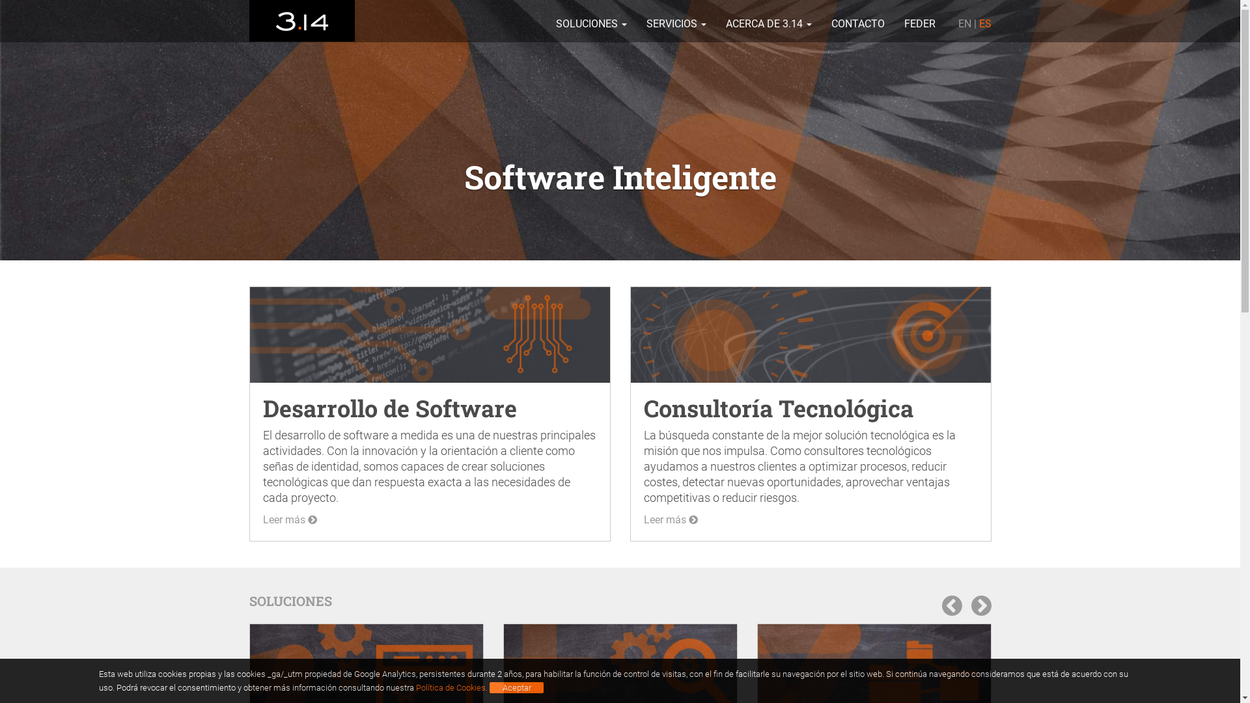 The image size is (1250, 703). I want to click on ES, so click(986, 23).